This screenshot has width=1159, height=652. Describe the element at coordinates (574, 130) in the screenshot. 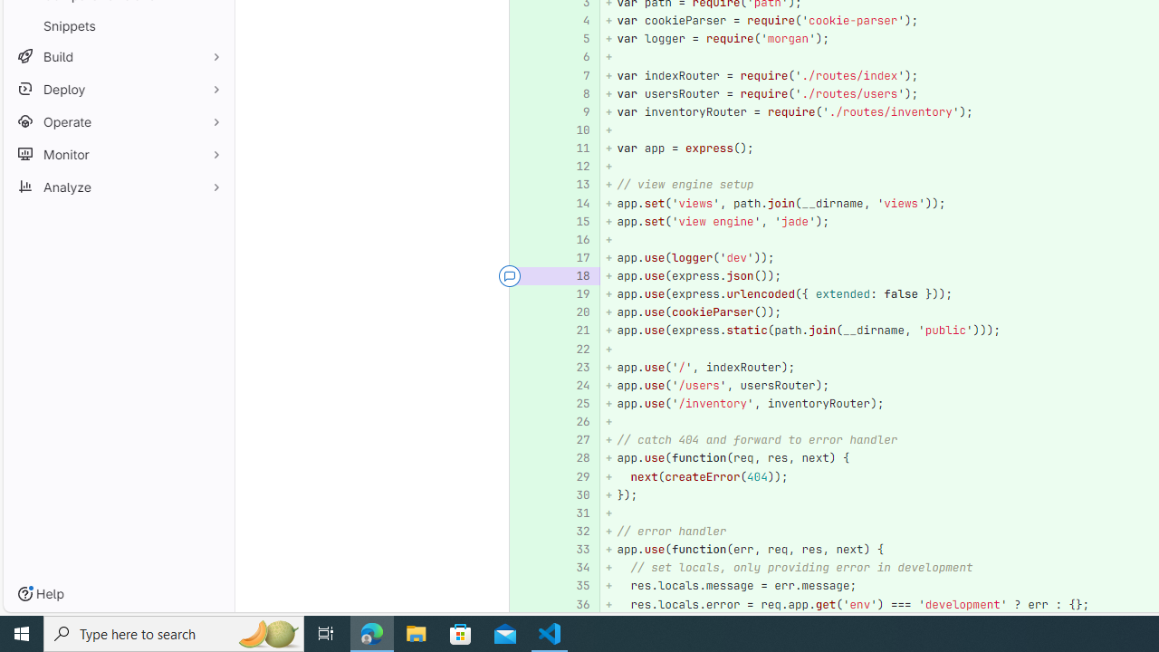

I see `10` at that location.